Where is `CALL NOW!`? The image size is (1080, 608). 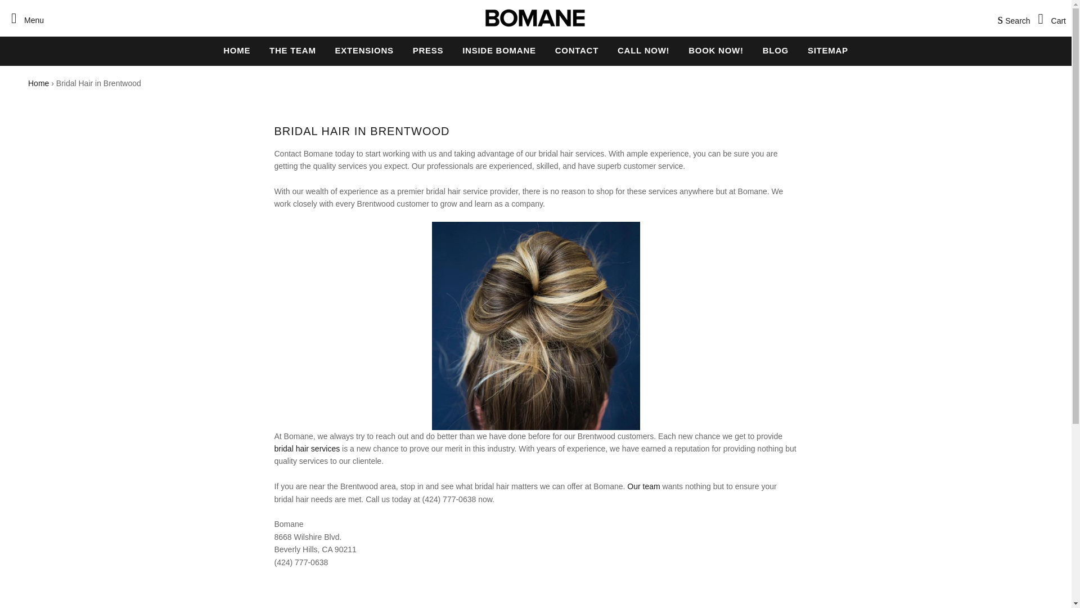
CALL NOW! is located at coordinates (643, 50).